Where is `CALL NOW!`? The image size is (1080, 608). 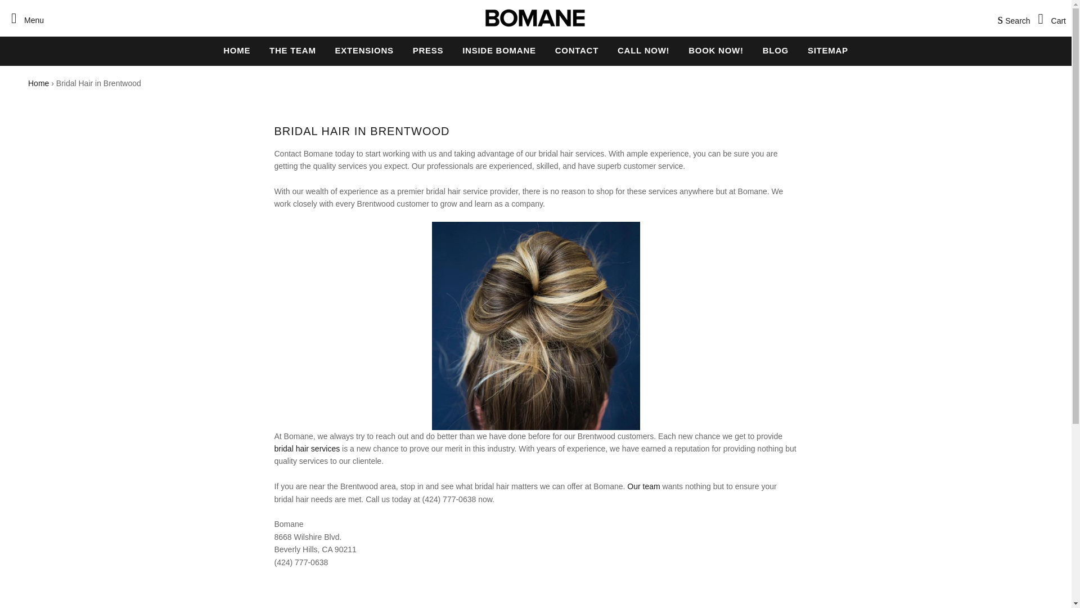
CALL NOW! is located at coordinates (643, 50).